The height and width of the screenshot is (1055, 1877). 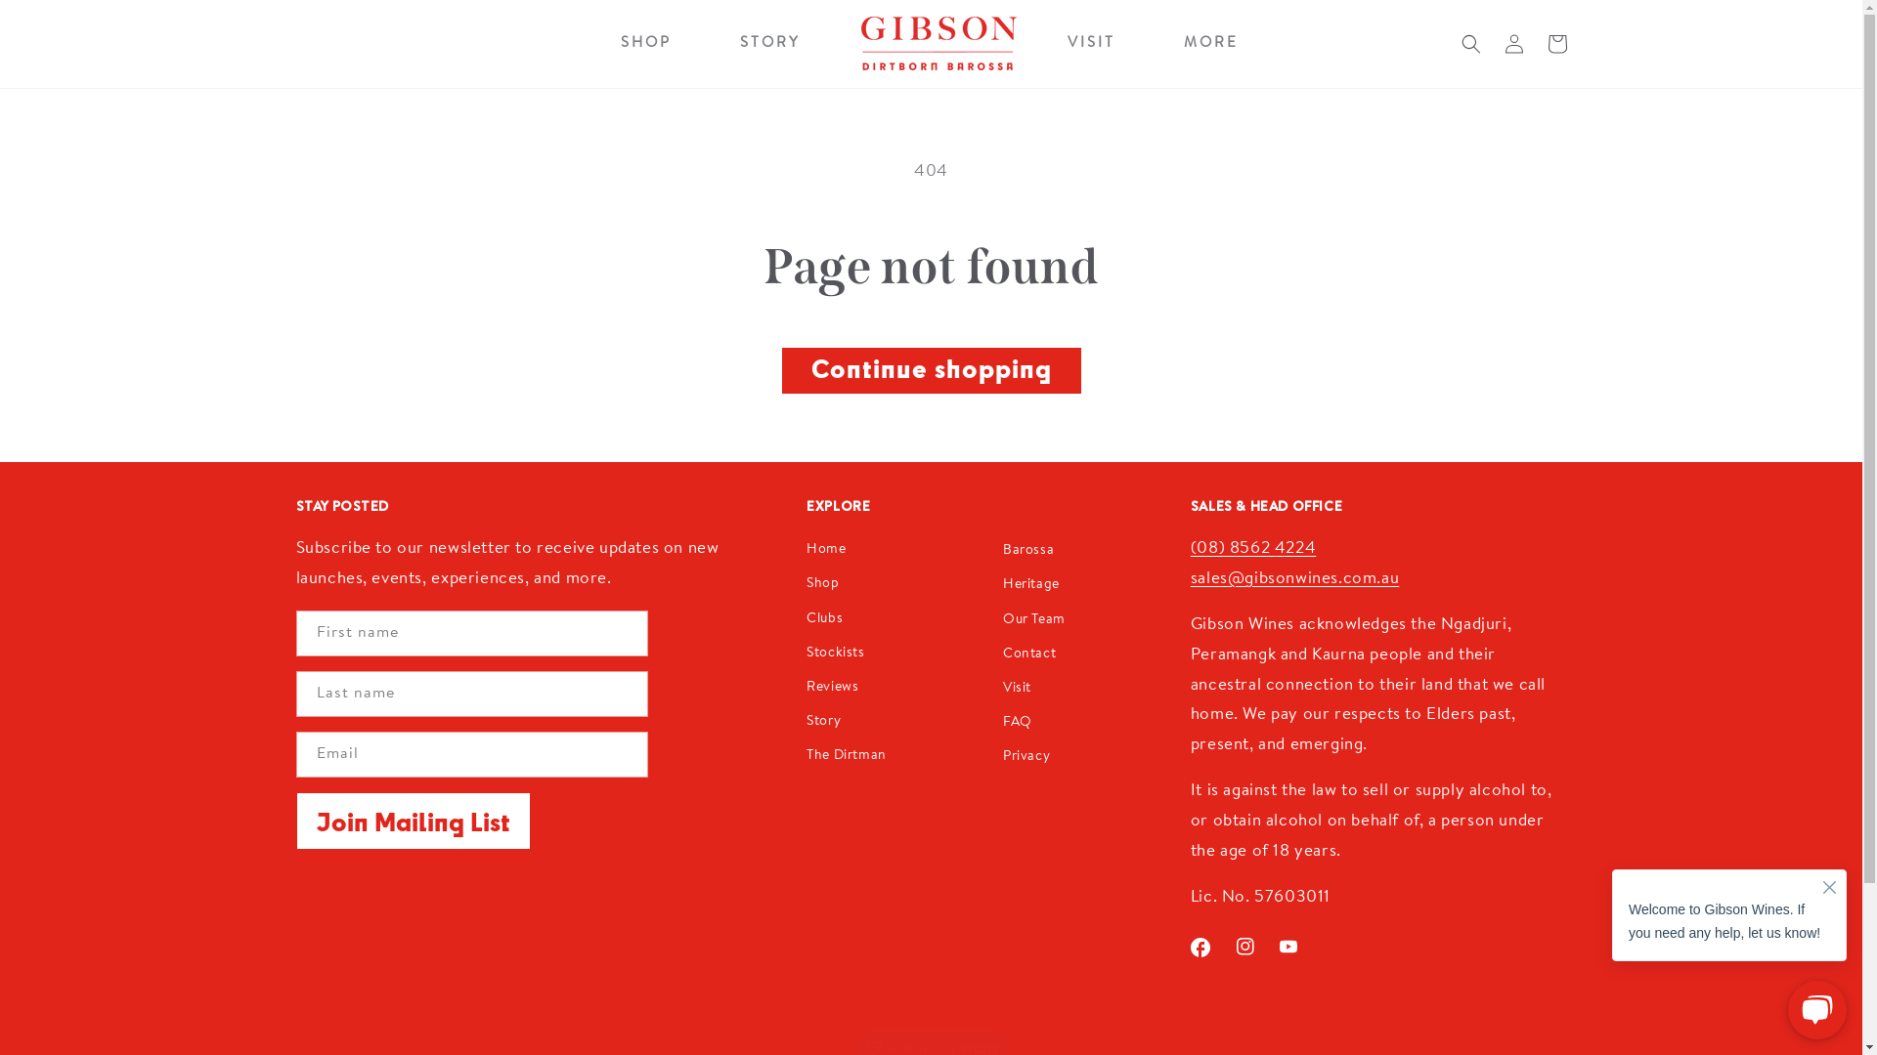 What do you see at coordinates (847, 756) in the screenshot?
I see `The Dirtman` at bounding box center [847, 756].